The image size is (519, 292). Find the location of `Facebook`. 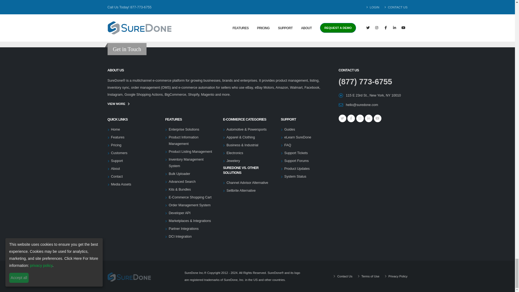

Facebook is located at coordinates (360, 118).